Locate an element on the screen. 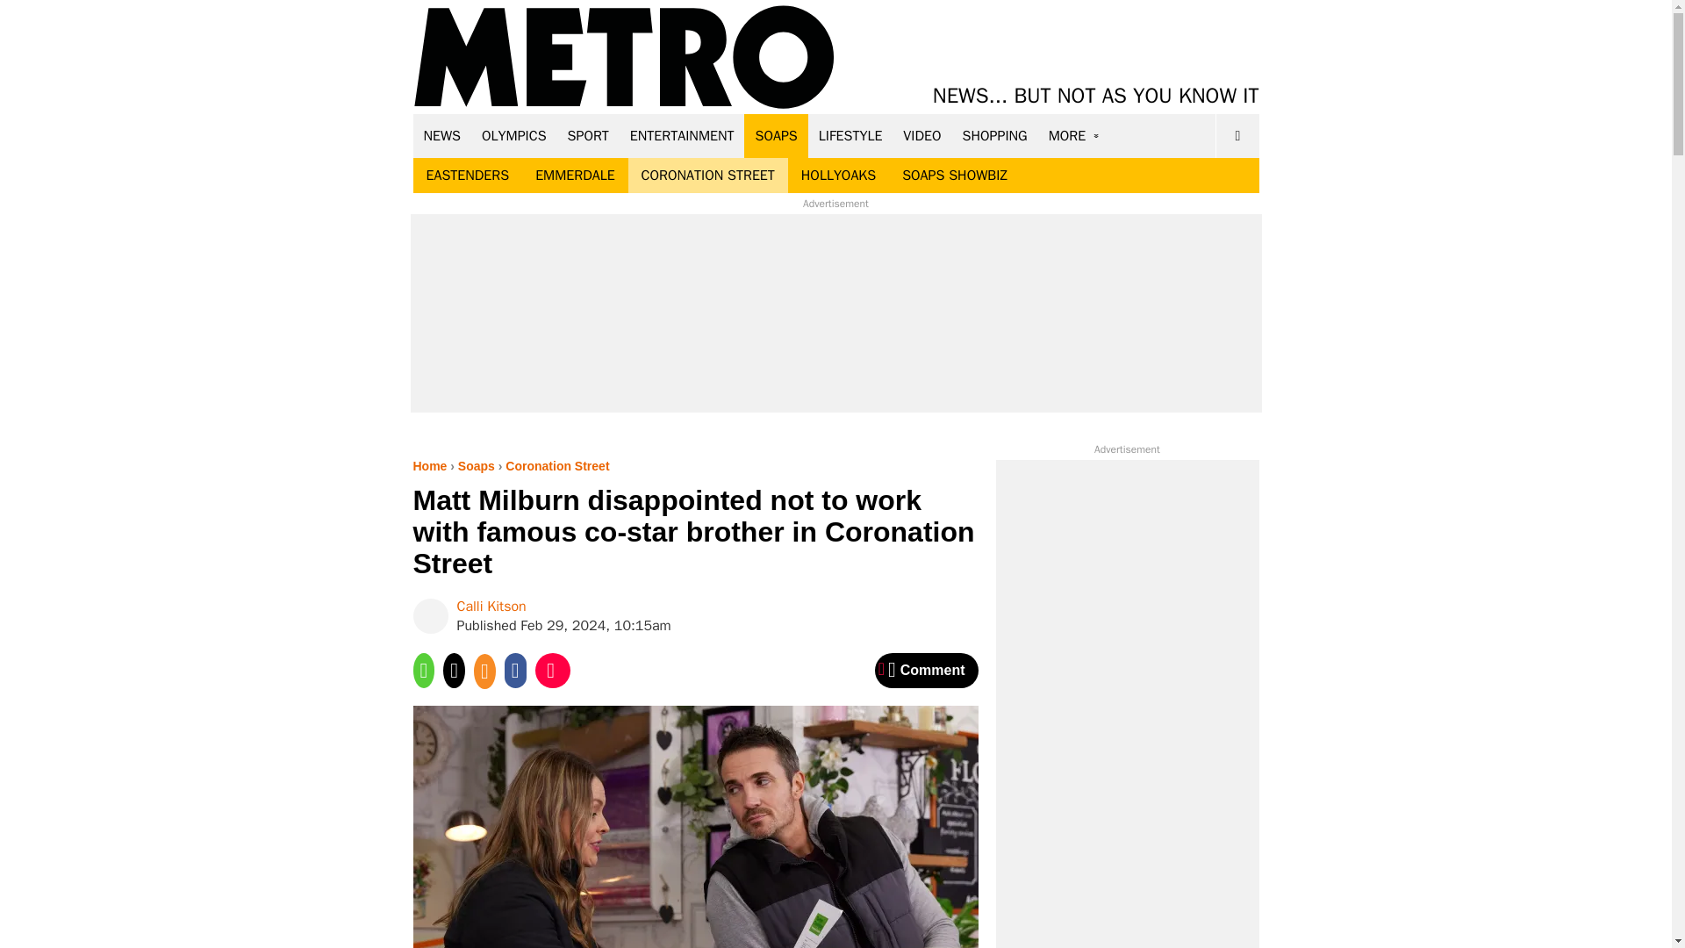 This screenshot has height=948, width=1685. LIFESTYLE is located at coordinates (850, 135).